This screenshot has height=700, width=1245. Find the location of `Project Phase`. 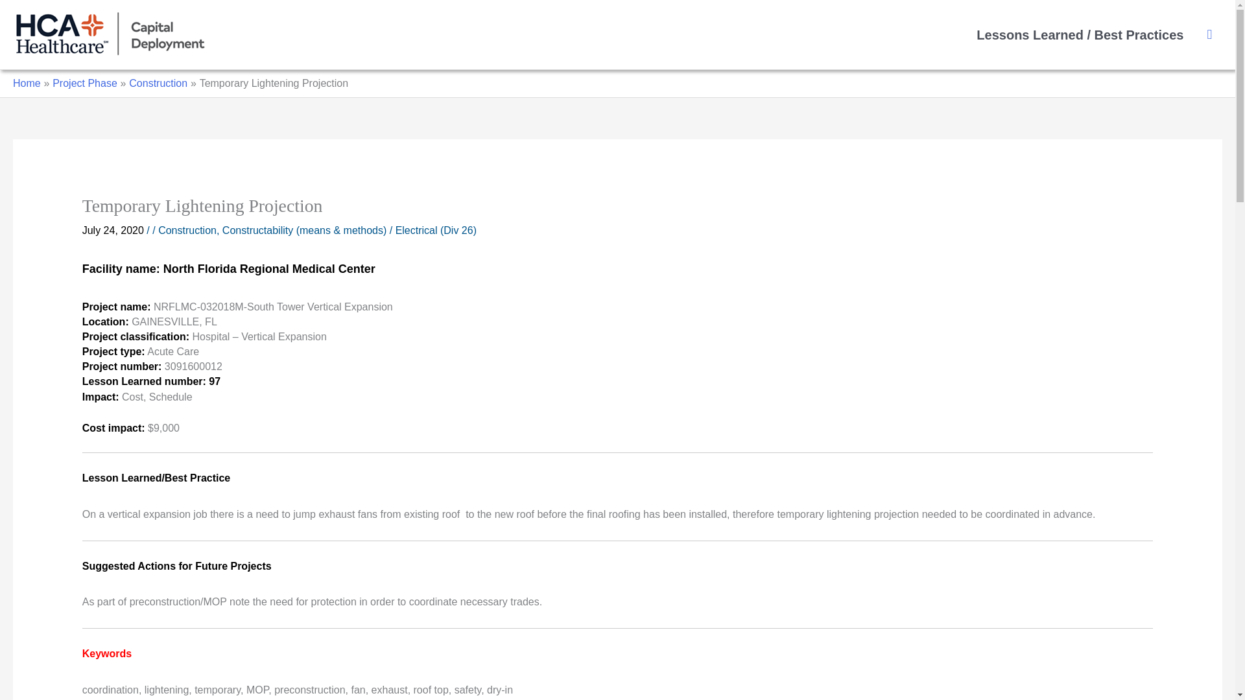

Project Phase is located at coordinates (84, 83).